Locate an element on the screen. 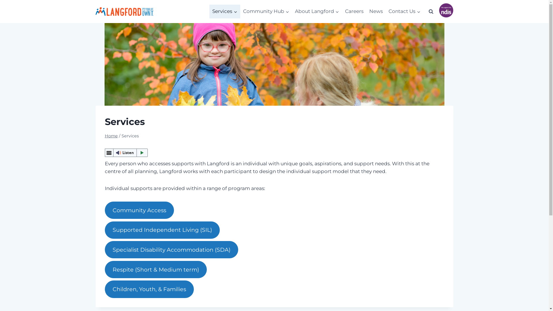 The width and height of the screenshot is (553, 311). webReader menu is located at coordinates (109, 153).